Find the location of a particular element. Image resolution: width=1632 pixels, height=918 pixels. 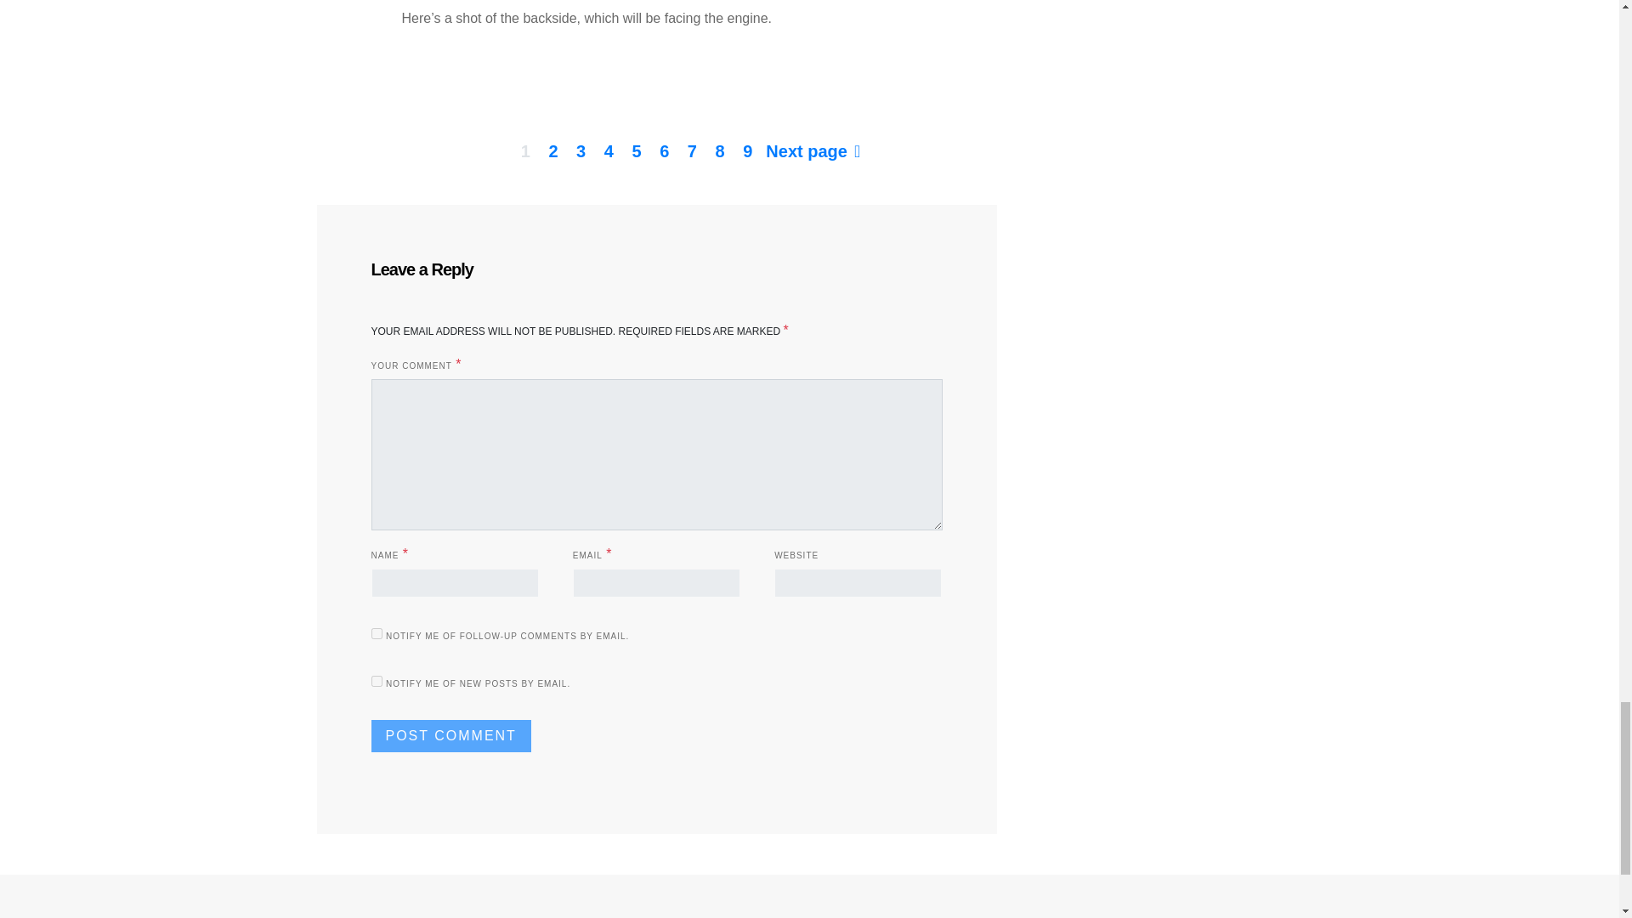

subscribe is located at coordinates (376, 632).